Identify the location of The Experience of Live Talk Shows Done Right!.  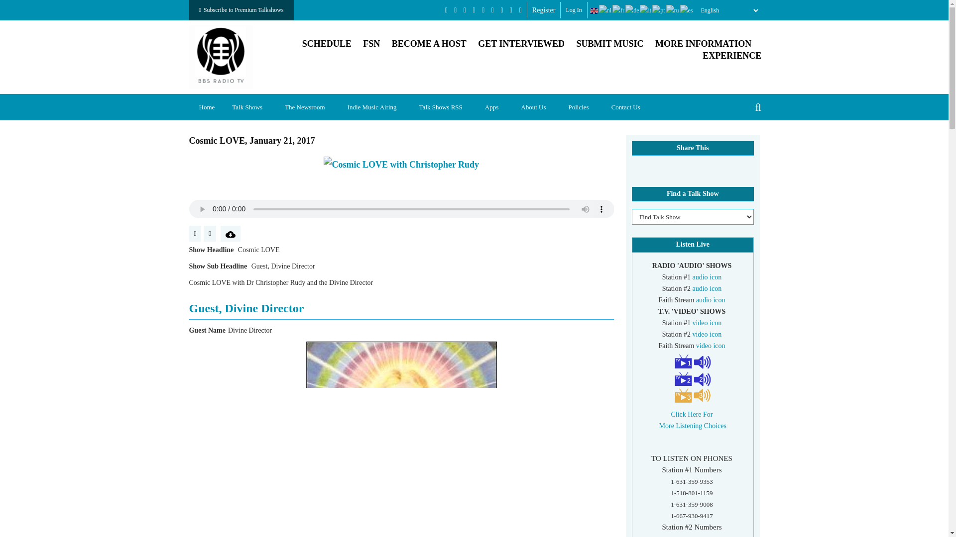
(732, 56).